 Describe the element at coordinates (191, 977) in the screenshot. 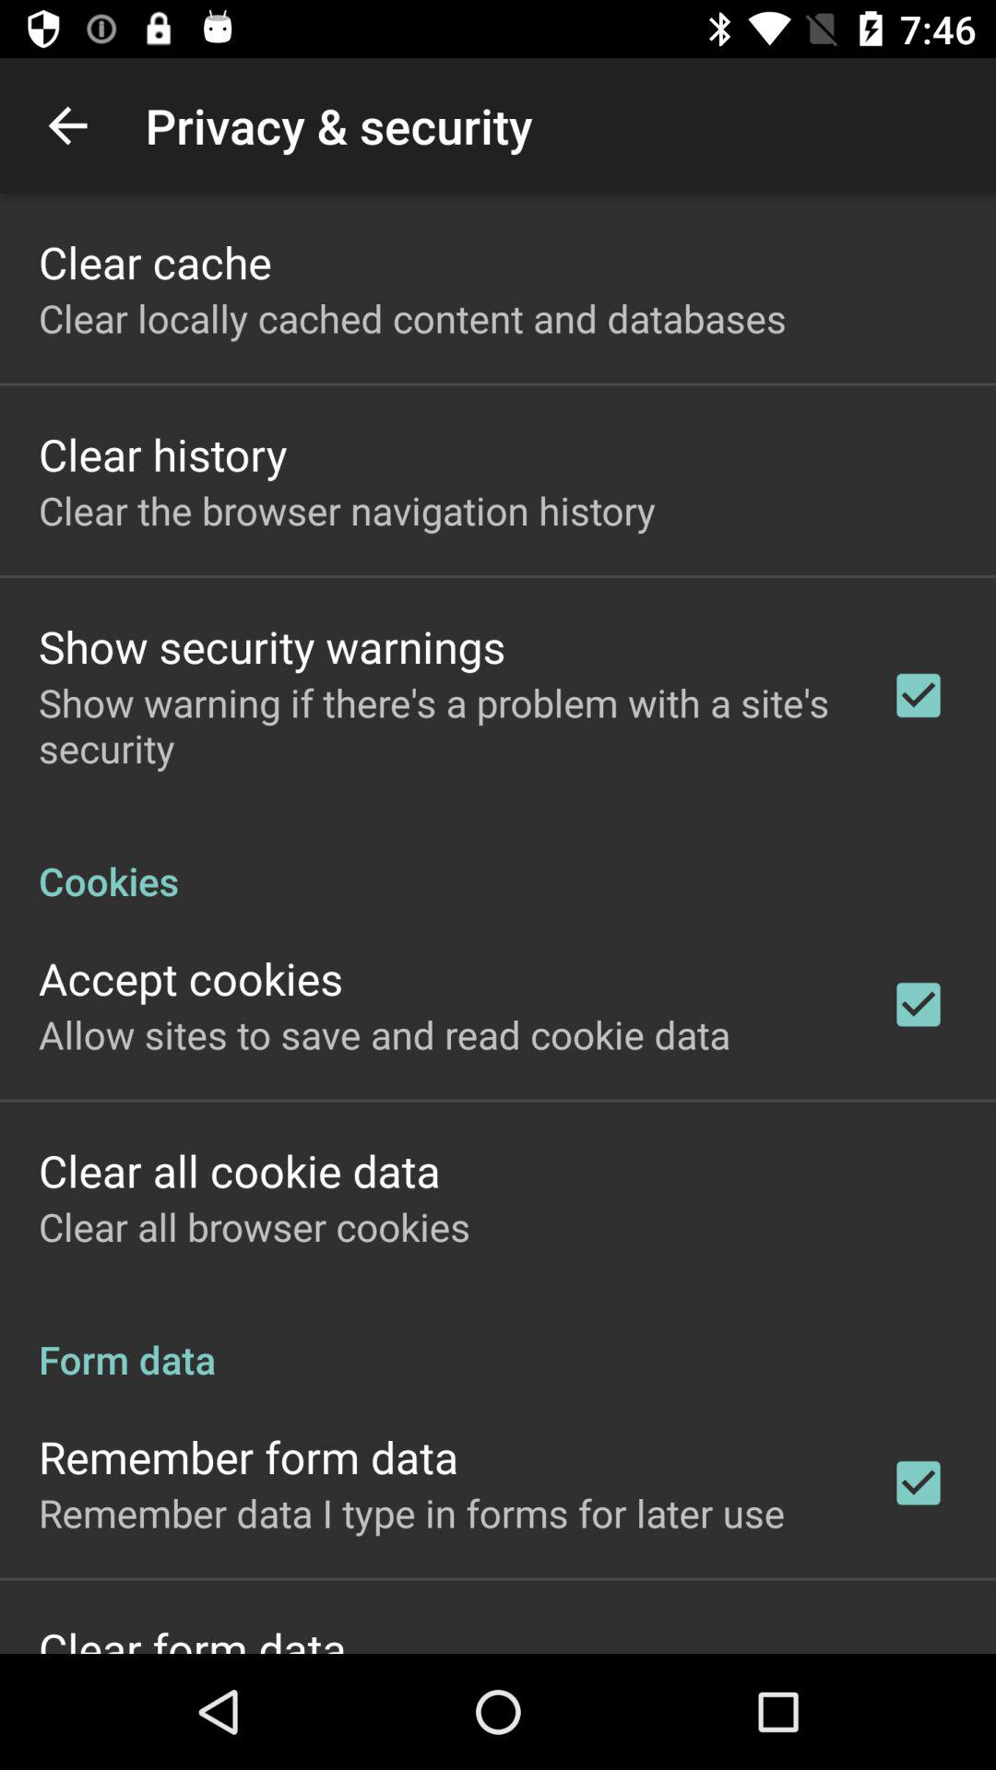

I see `click accept cookies` at that location.